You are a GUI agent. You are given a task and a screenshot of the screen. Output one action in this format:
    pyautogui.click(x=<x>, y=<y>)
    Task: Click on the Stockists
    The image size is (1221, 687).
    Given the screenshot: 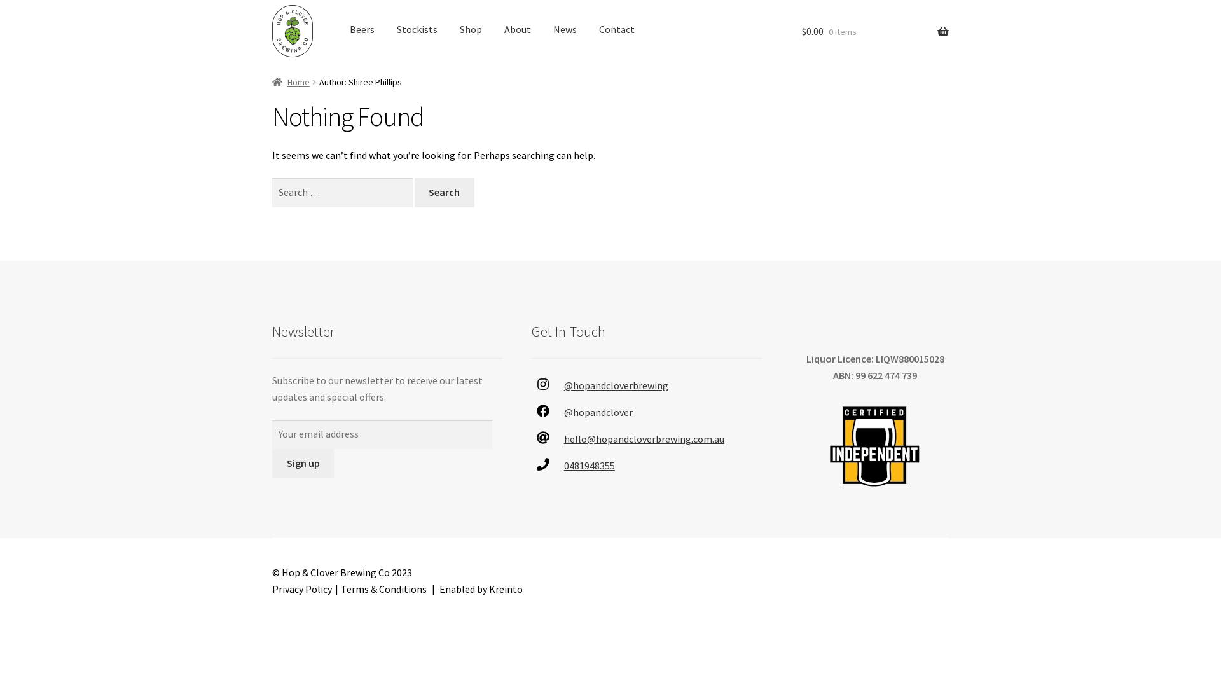 What is the action you would take?
    pyautogui.click(x=417, y=30)
    